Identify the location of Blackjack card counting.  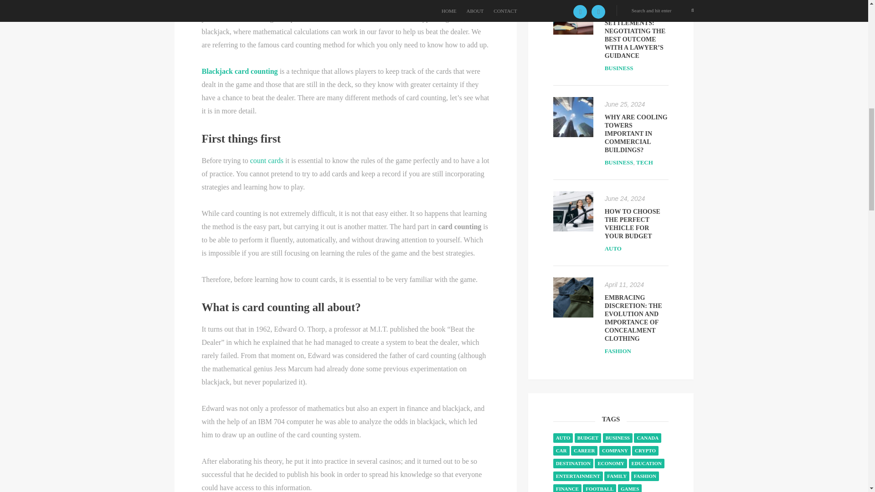
(239, 71).